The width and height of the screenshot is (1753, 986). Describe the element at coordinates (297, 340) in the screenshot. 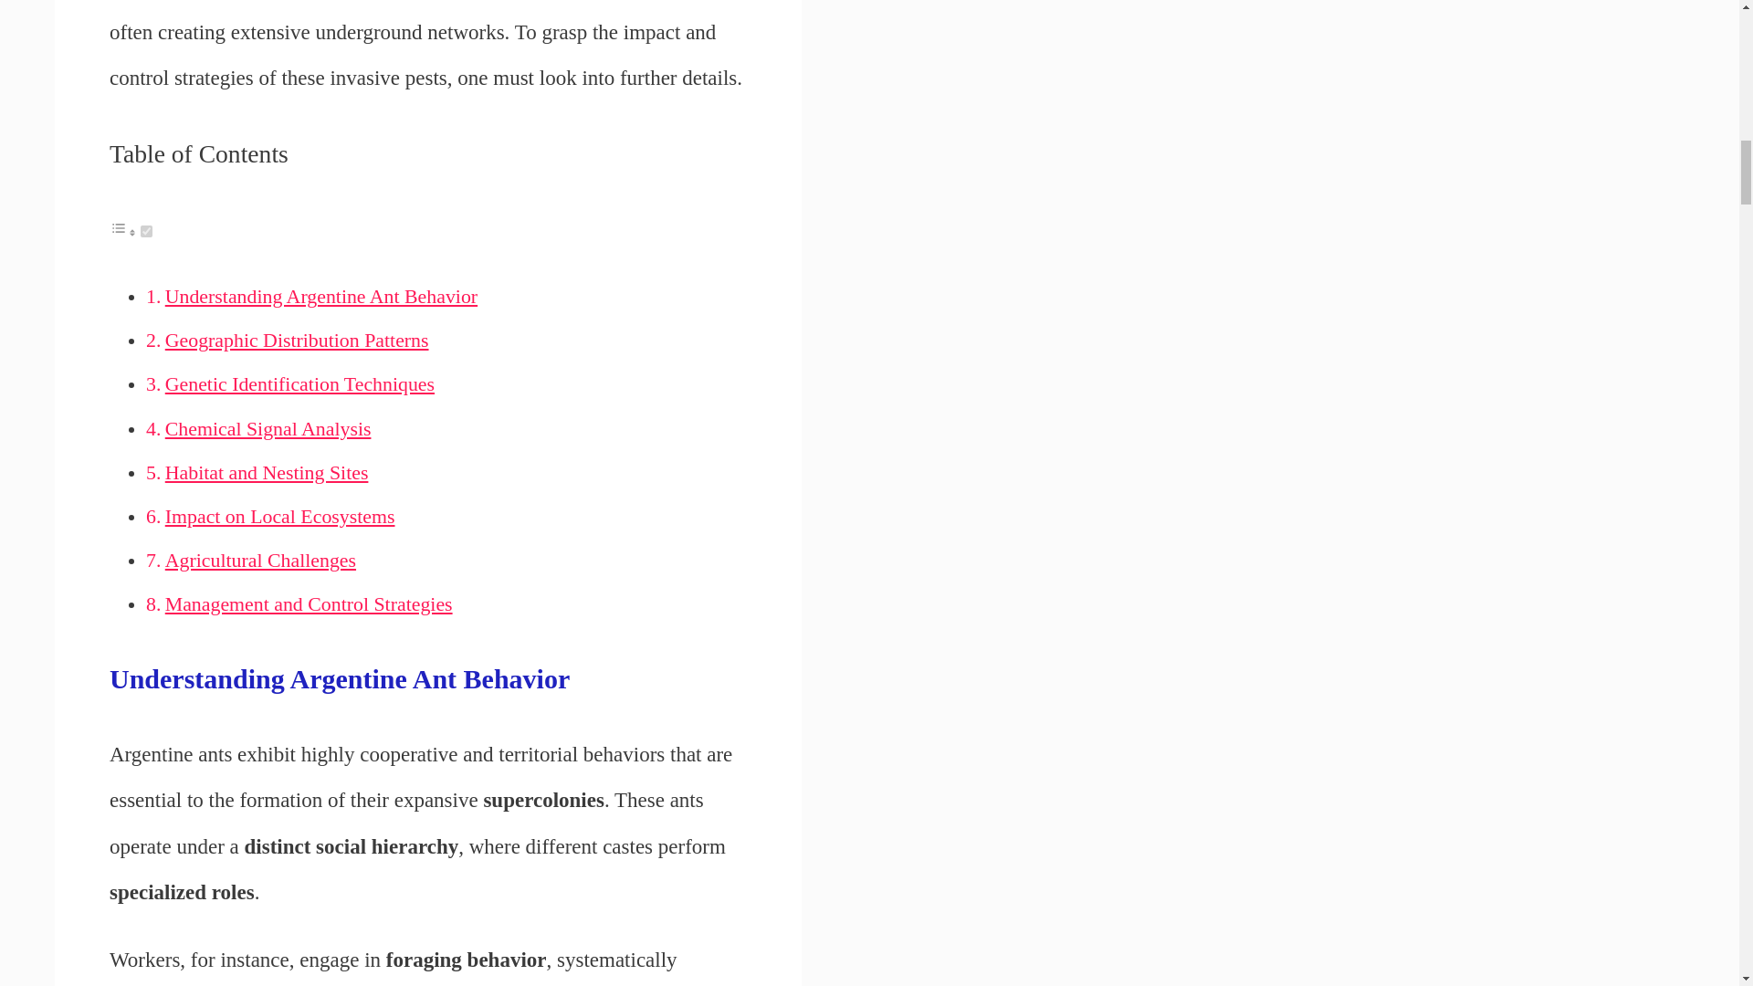

I see `Geographic Distribution Patterns` at that location.